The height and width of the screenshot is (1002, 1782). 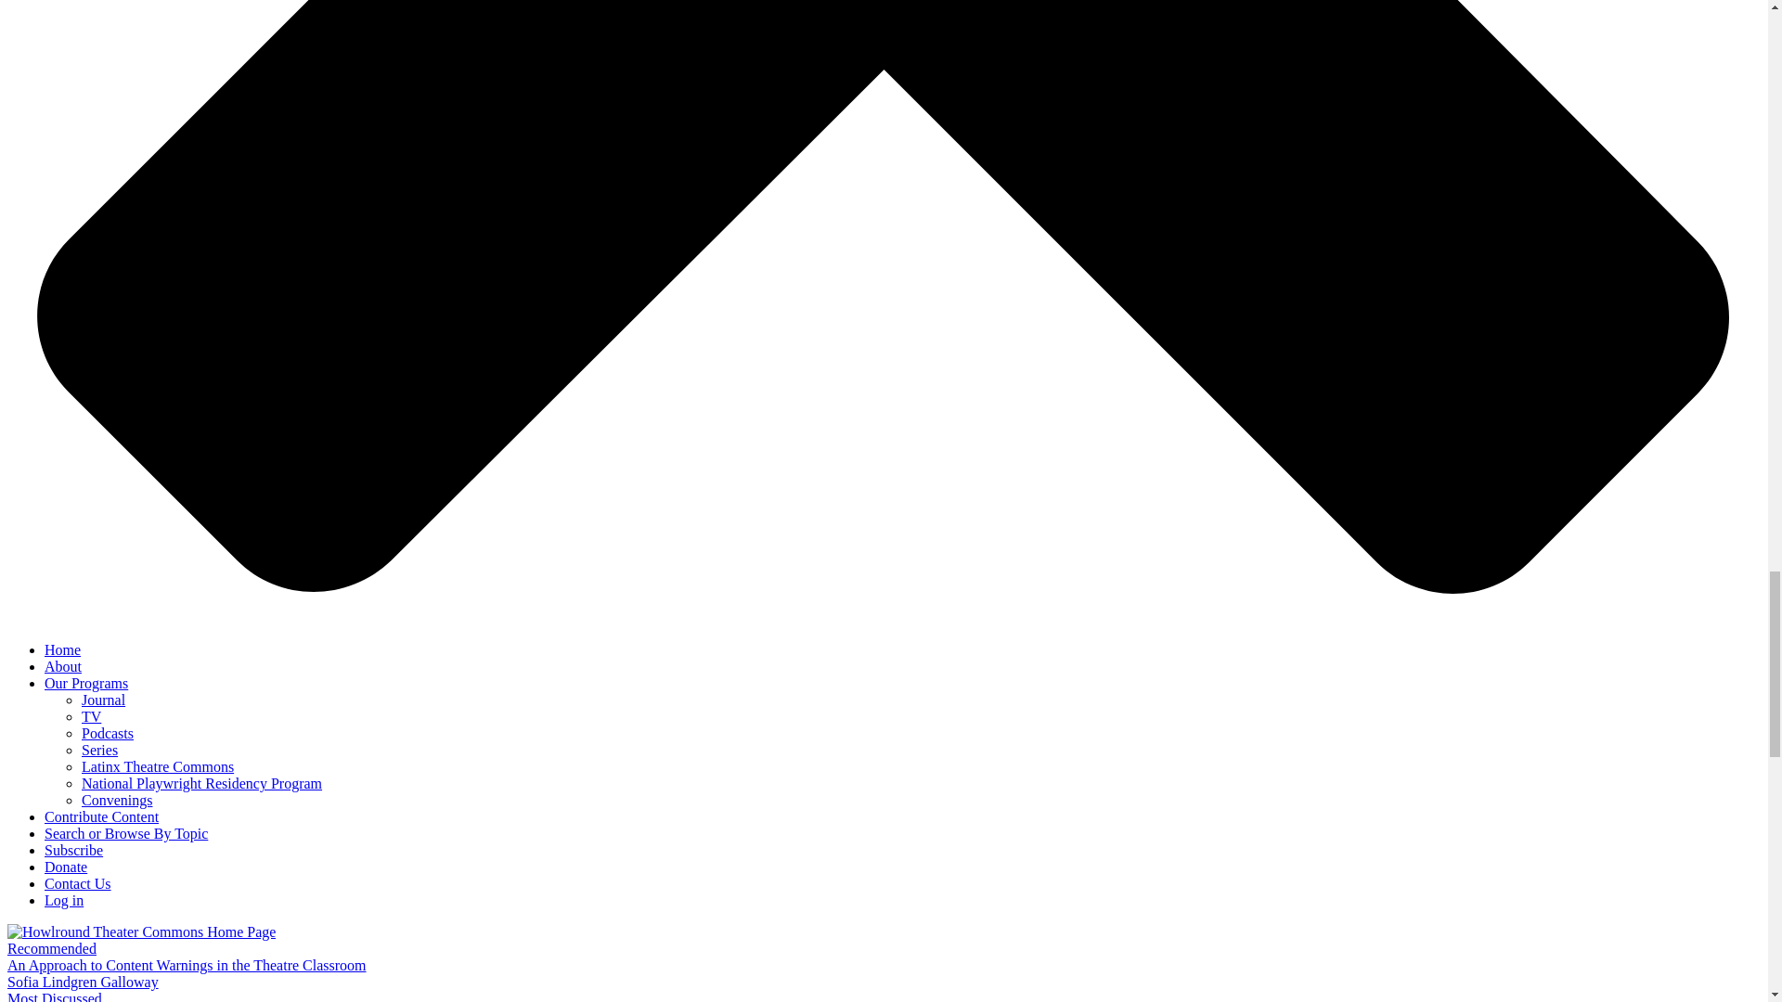 I want to click on Journal, so click(x=103, y=700).